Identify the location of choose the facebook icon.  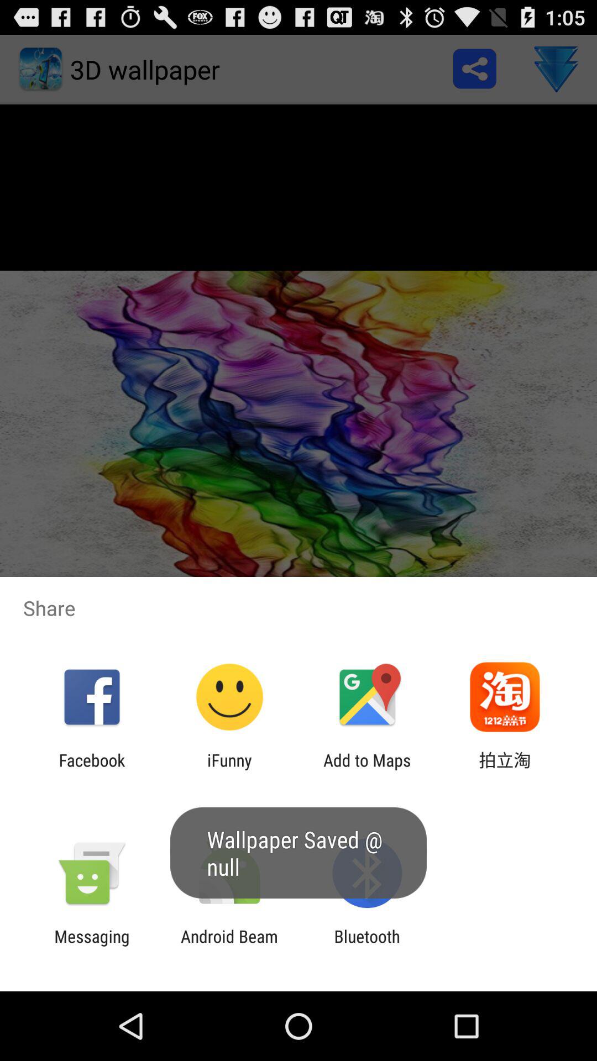
(92, 770).